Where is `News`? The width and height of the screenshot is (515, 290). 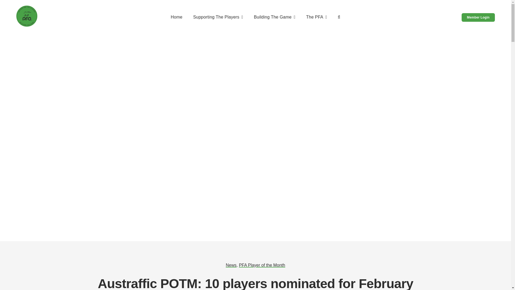 News is located at coordinates (231, 265).